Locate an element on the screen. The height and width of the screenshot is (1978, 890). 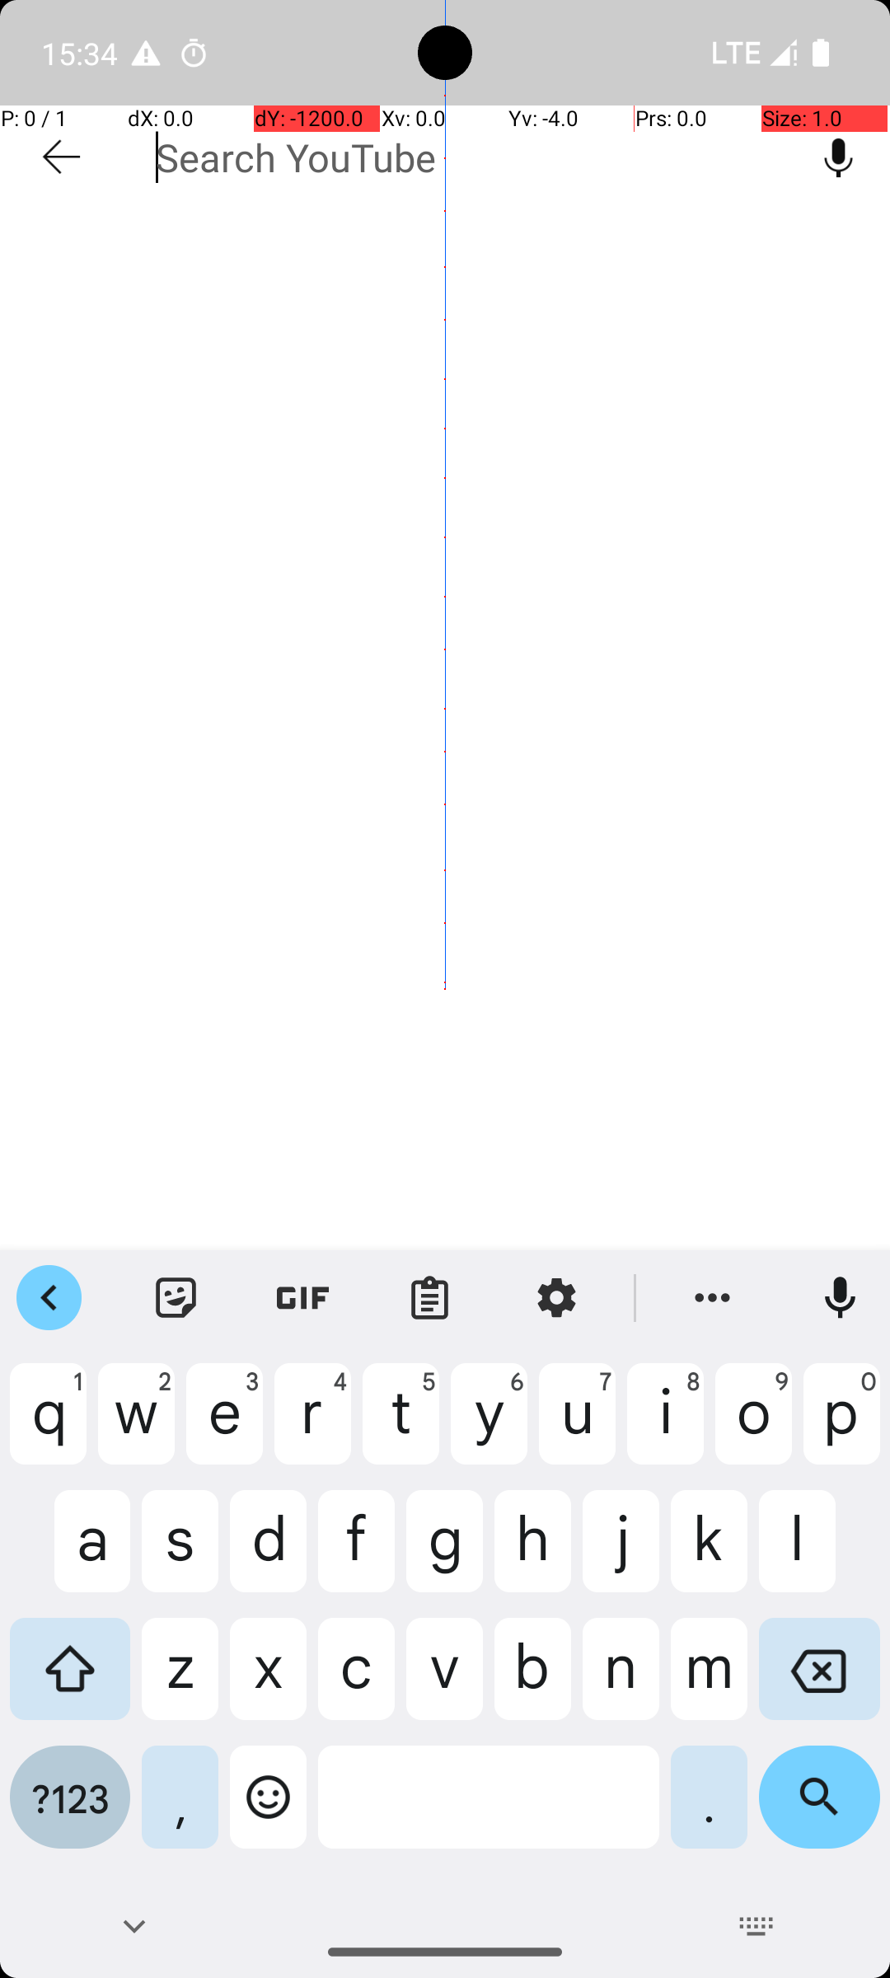
c is located at coordinates (356, 1681).